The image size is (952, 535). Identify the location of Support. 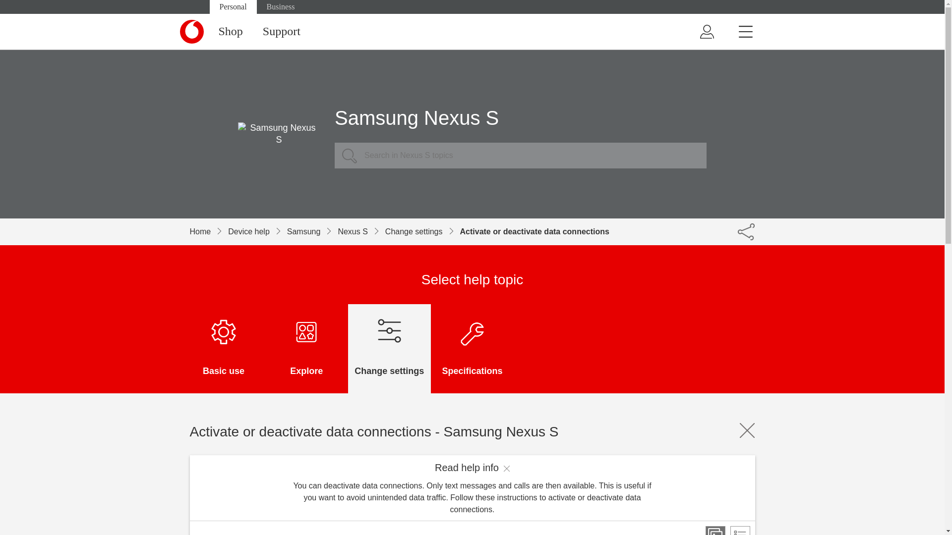
(282, 32).